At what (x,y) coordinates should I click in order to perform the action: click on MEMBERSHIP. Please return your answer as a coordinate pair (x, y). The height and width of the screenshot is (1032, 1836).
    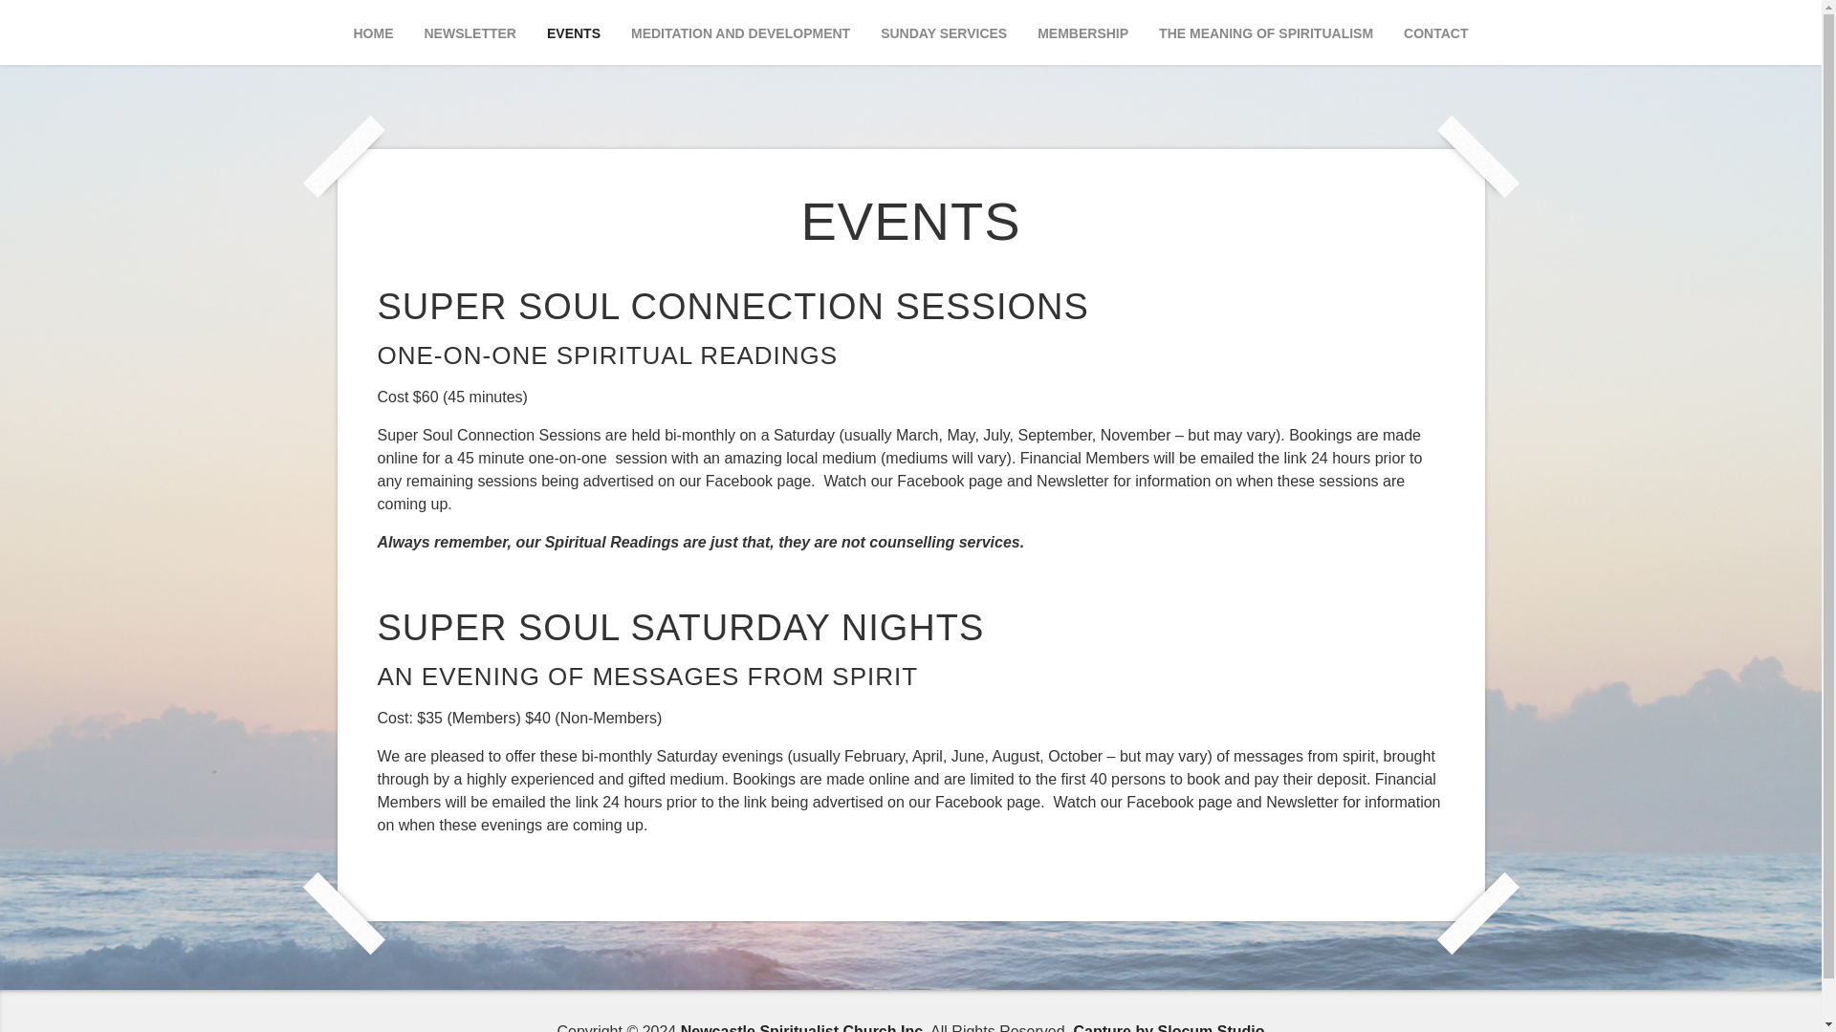
    Looking at the image, I should click on (1082, 39).